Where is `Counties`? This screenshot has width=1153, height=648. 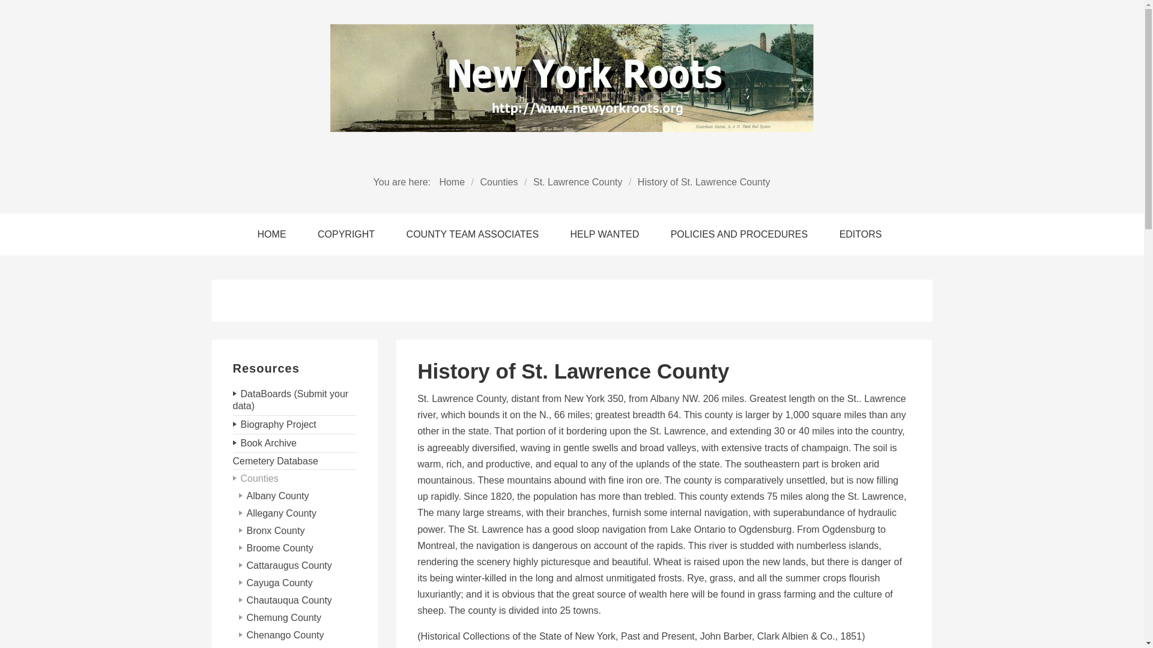
Counties is located at coordinates (295, 479).